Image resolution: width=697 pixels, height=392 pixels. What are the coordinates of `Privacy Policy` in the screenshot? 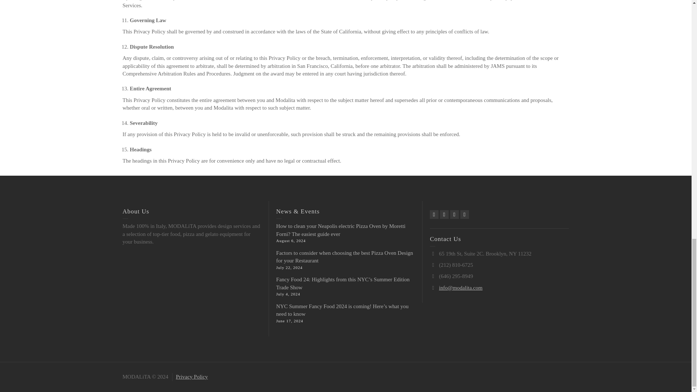 It's located at (192, 377).